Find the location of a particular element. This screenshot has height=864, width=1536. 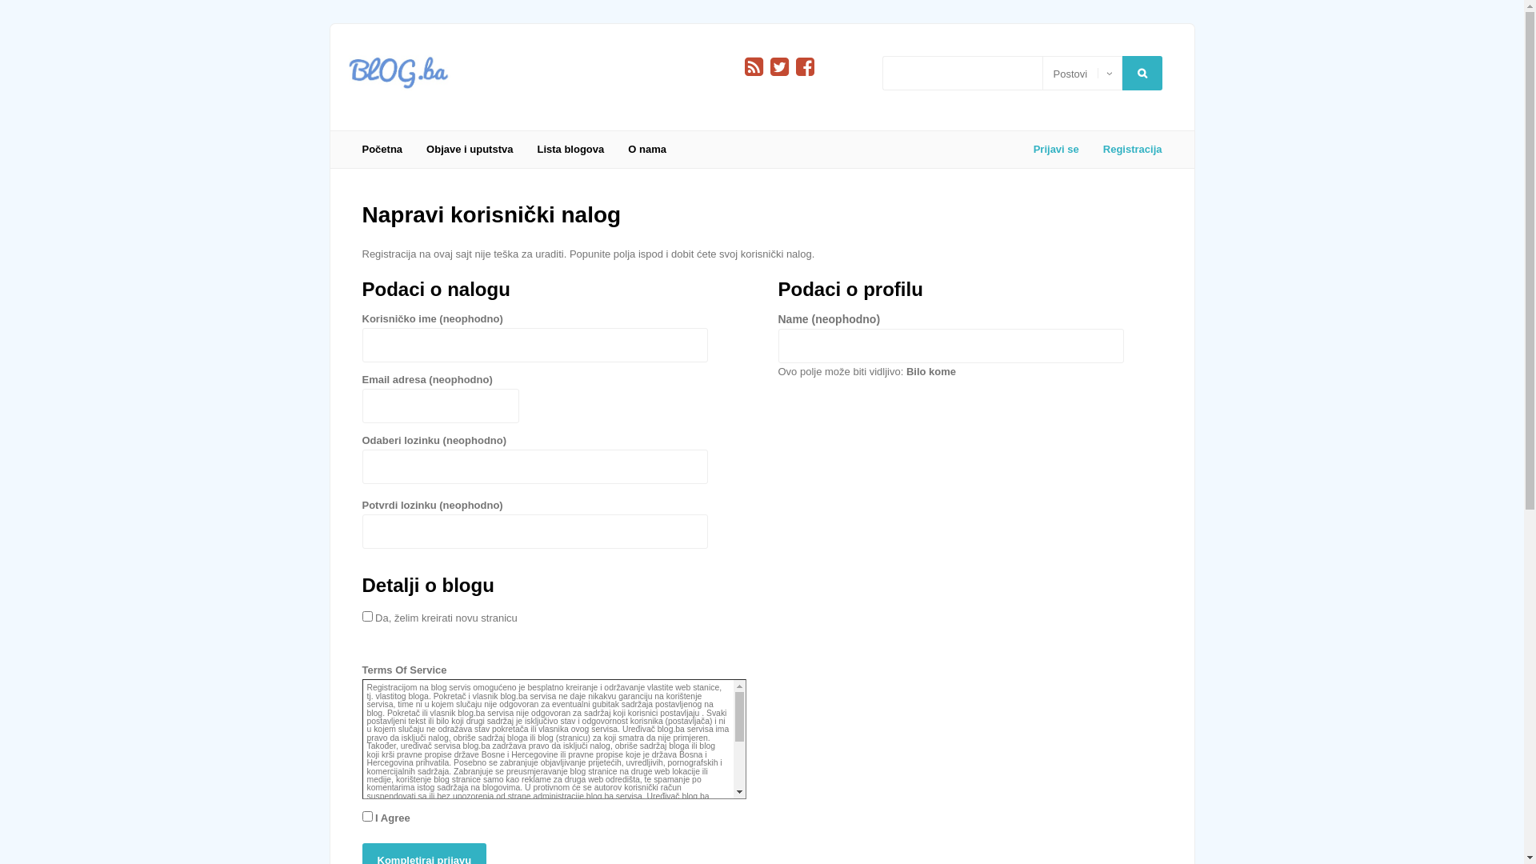

Objave i uputstva is located at coordinates (470, 150).